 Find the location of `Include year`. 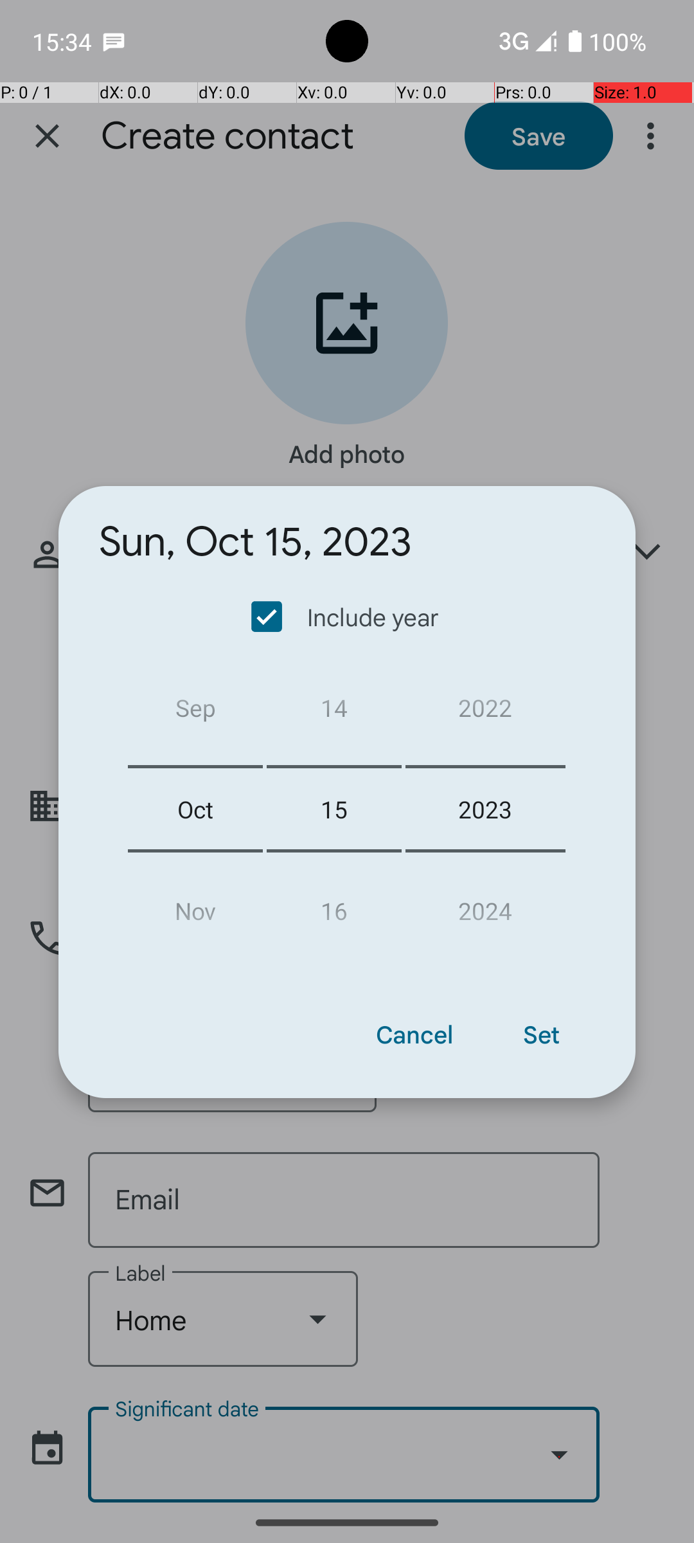

Include year is located at coordinates (346, 617).